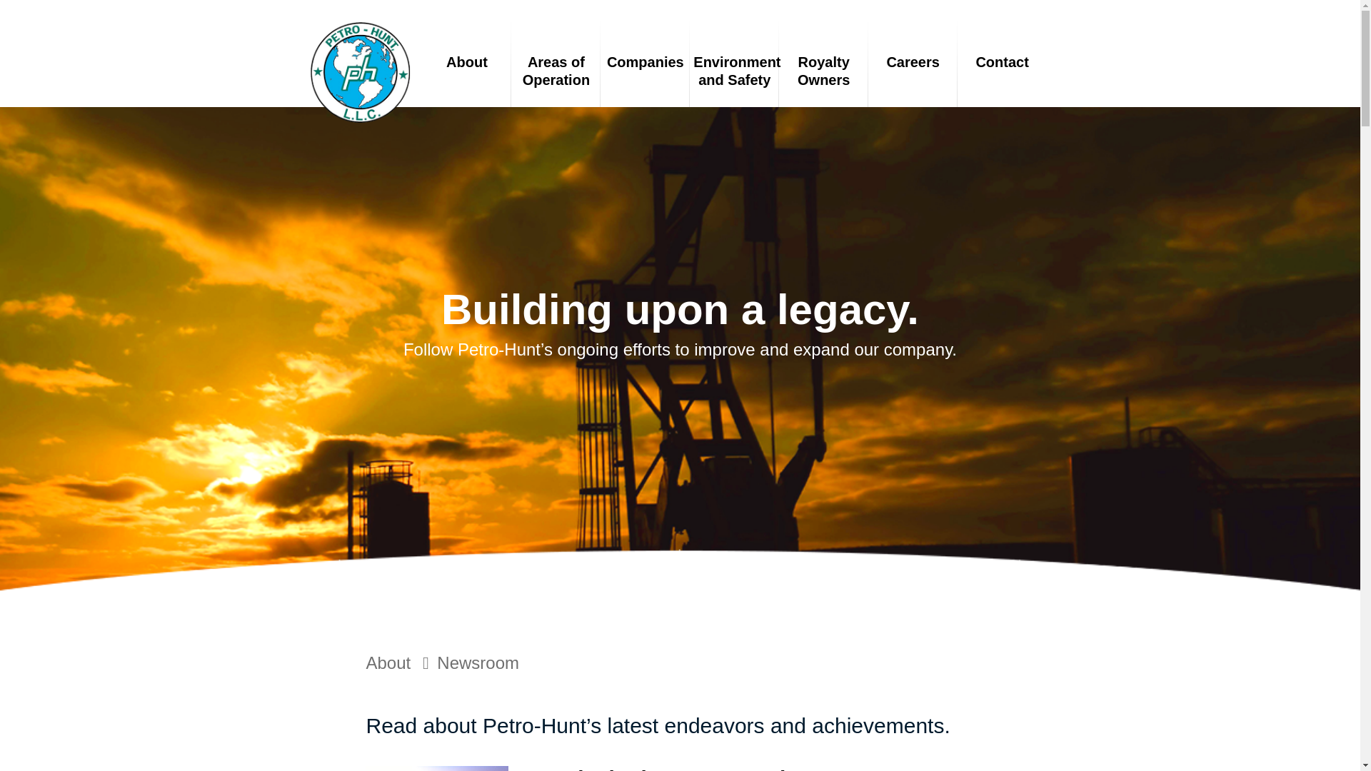  I want to click on About, so click(388, 662).